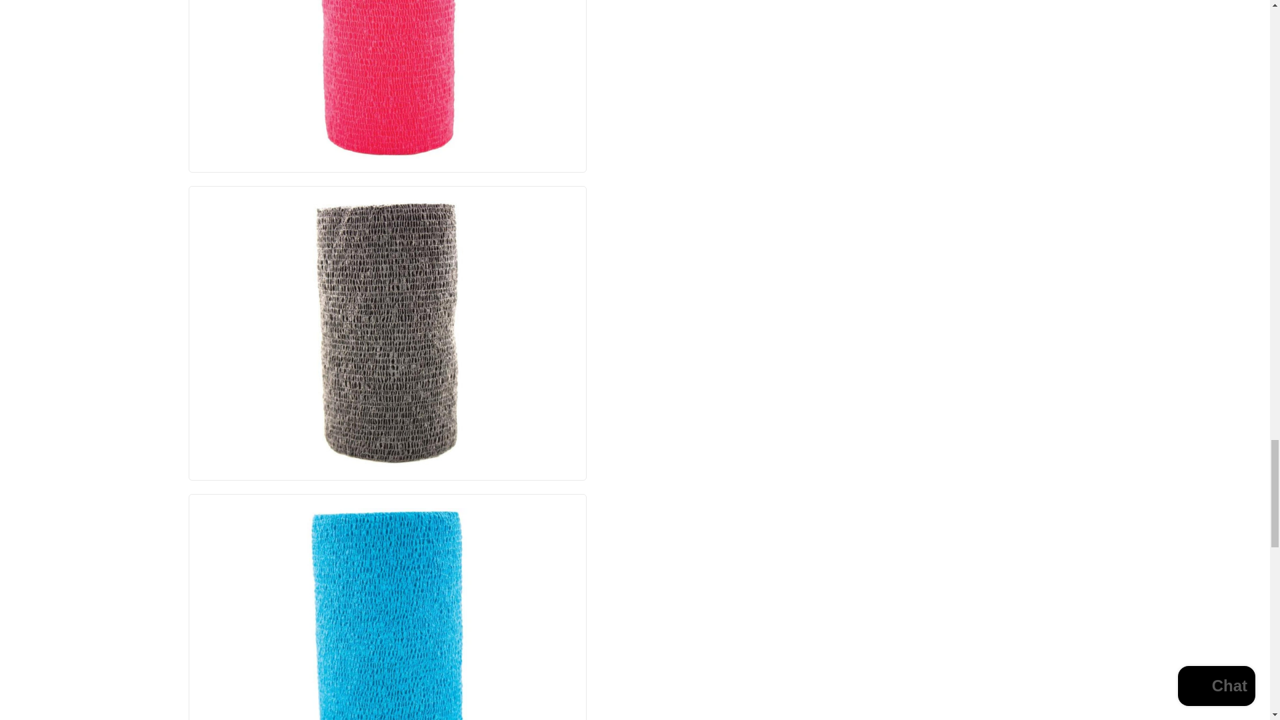 This screenshot has height=720, width=1280. What do you see at coordinates (388, 79) in the screenshot?
I see `Open Product Zoom` at bounding box center [388, 79].